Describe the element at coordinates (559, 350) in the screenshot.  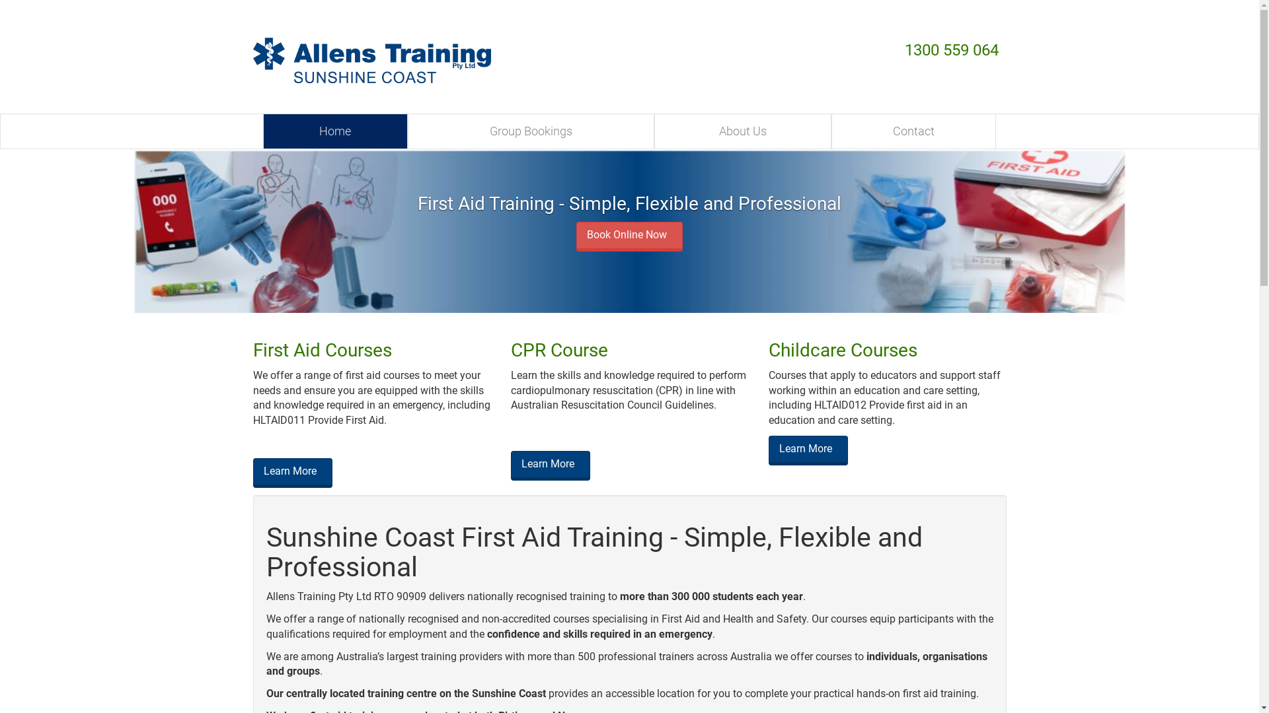
I see `CPR Course` at that location.